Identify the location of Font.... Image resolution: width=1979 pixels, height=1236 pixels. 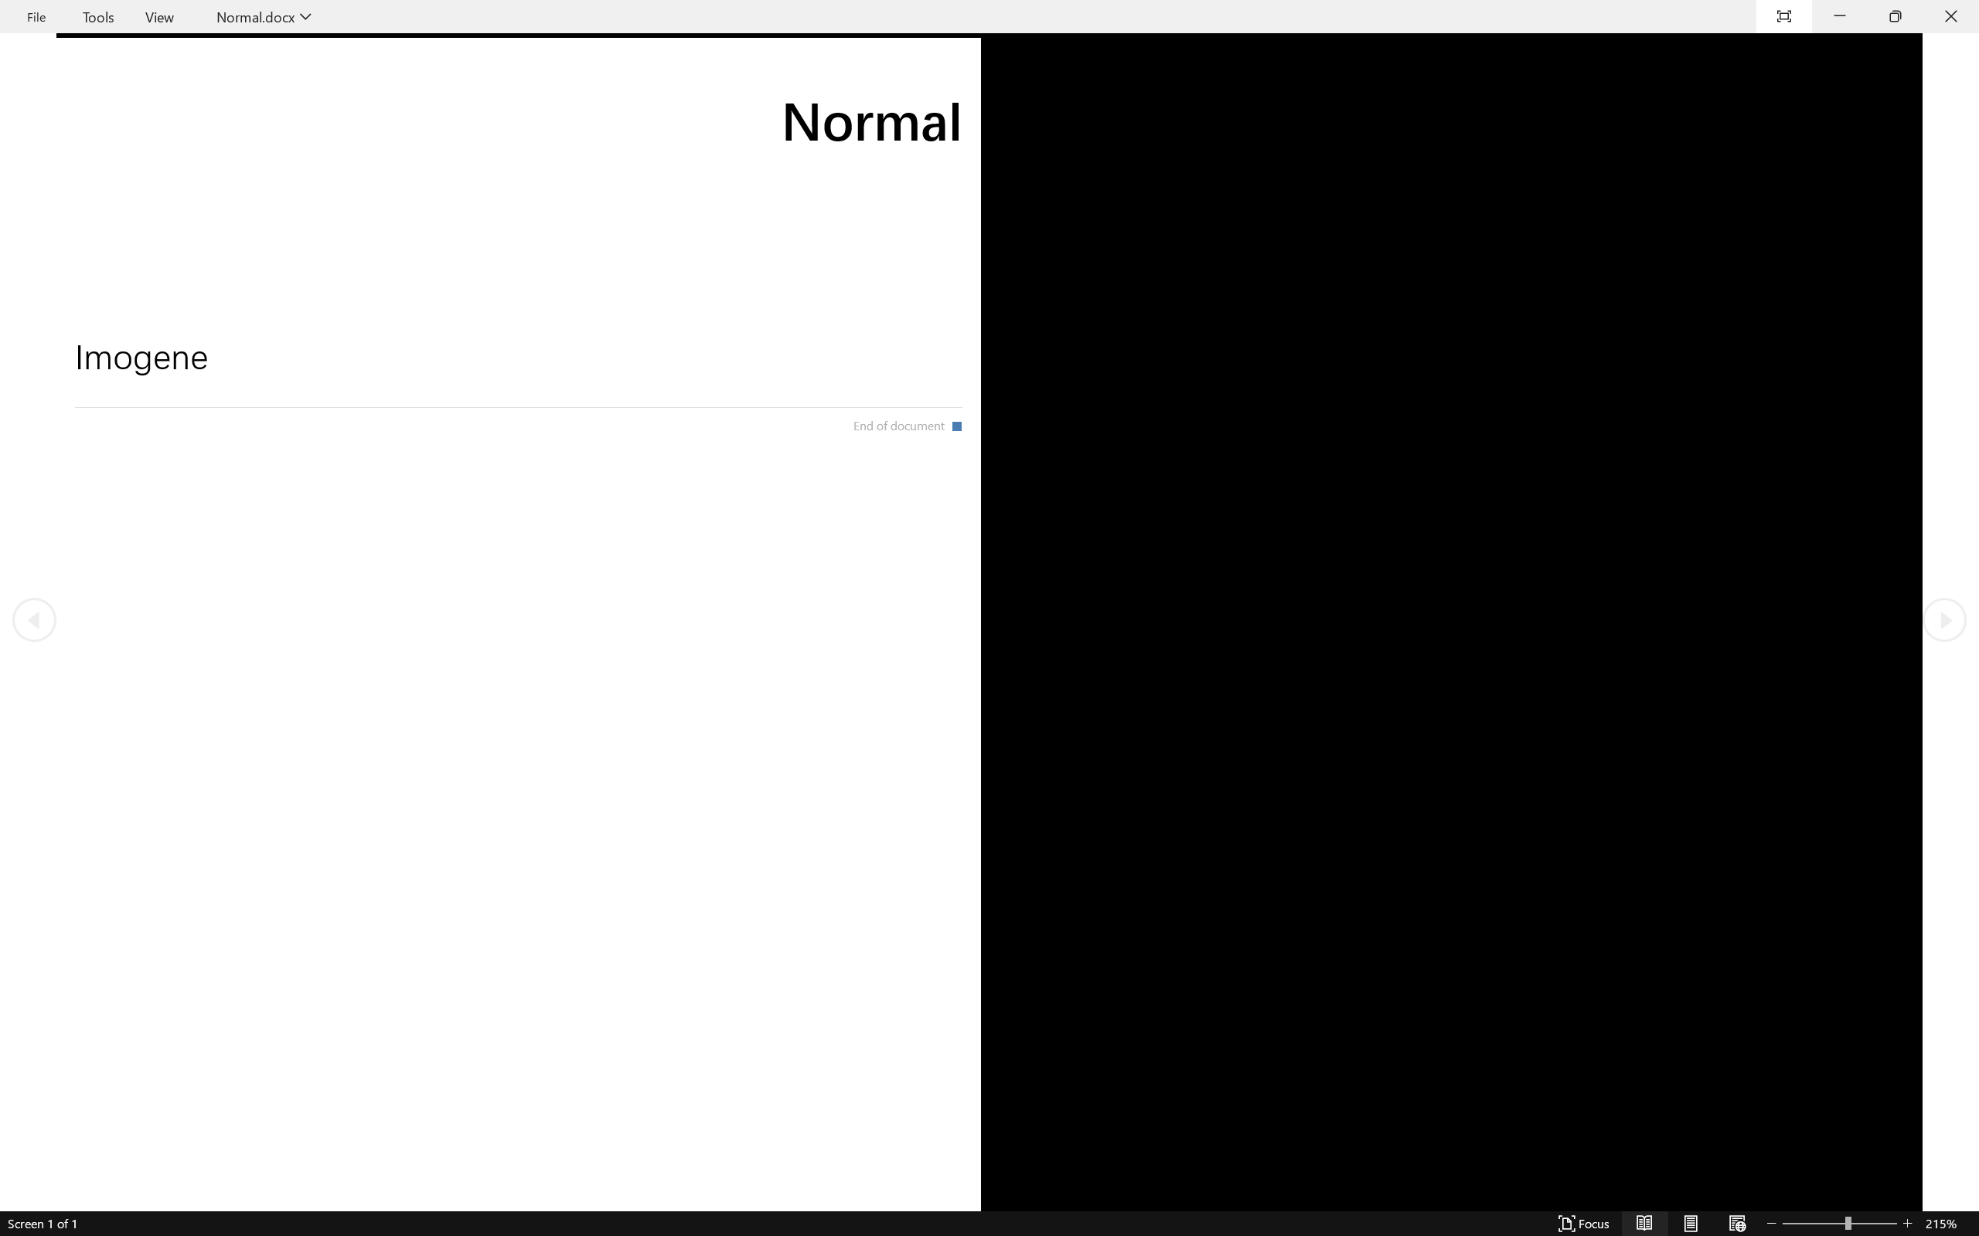
(455, 130).